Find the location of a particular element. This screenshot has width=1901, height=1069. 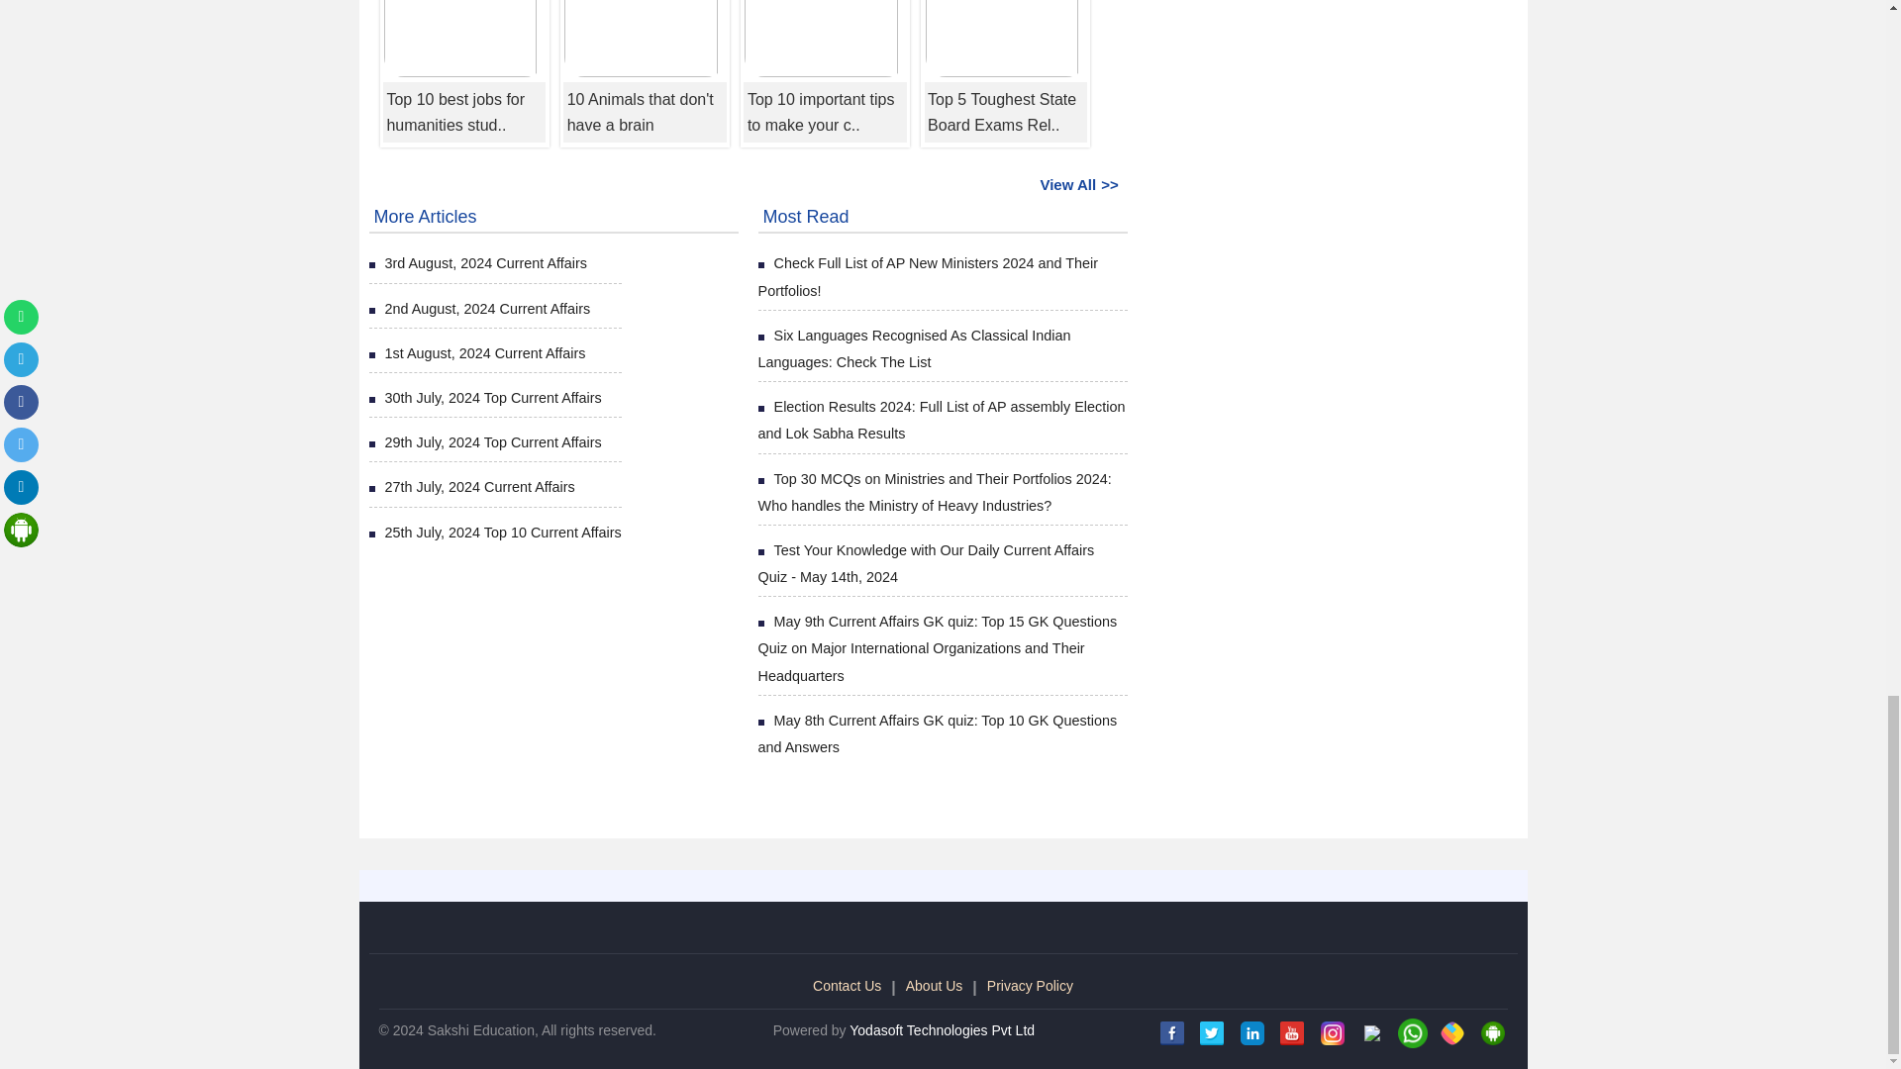

sakshi whatsapp is located at coordinates (1412, 1033).